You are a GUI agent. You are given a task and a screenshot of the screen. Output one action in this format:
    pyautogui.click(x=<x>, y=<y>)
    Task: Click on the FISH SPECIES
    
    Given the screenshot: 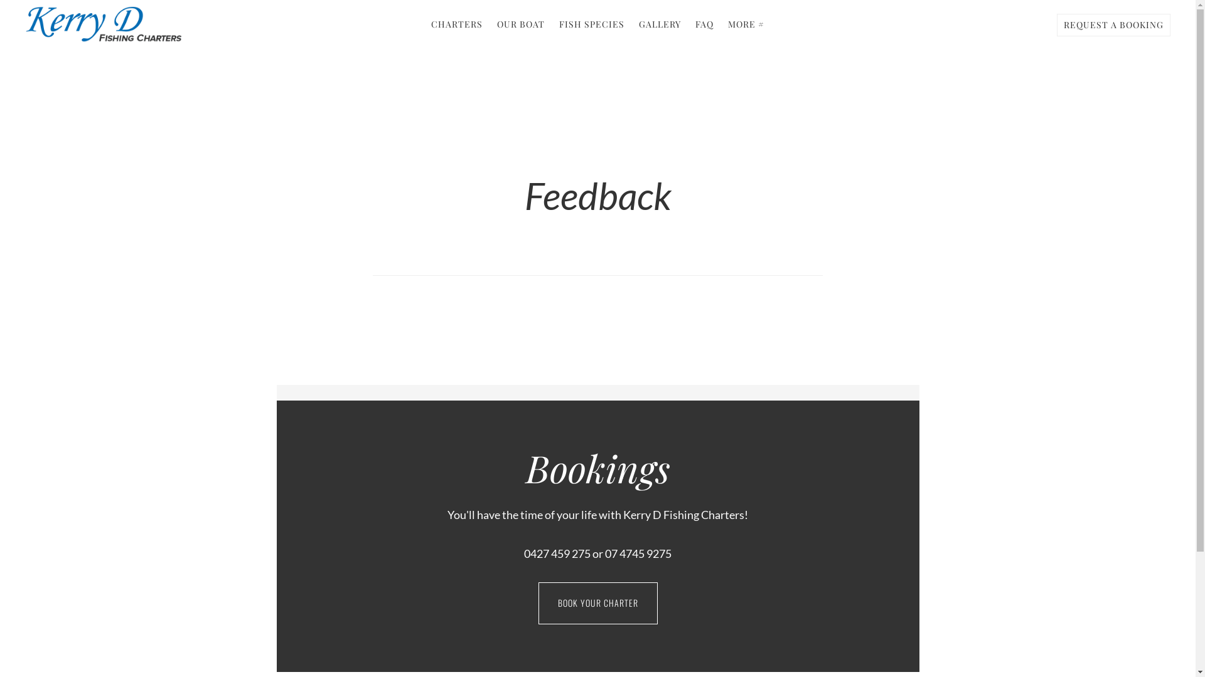 What is the action you would take?
    pyautogui.click(x=592, y=24)
    